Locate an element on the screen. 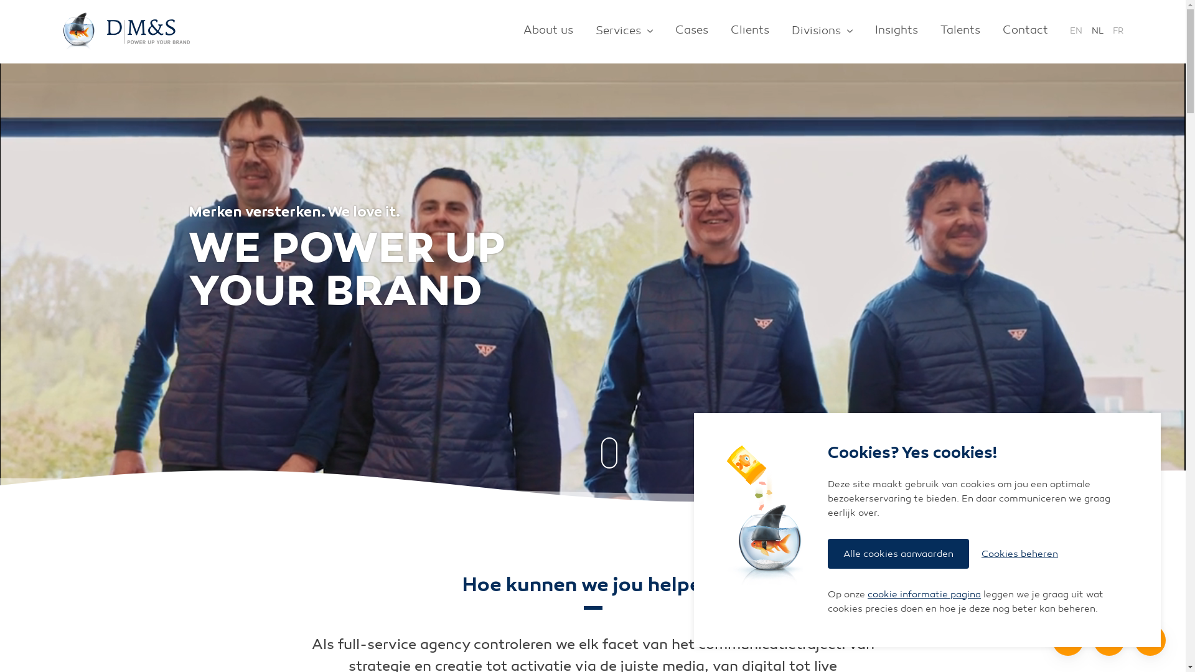 The height and width of the screenshot is (672, 1195). Partner Engagement is located at coordinates (264, 442).